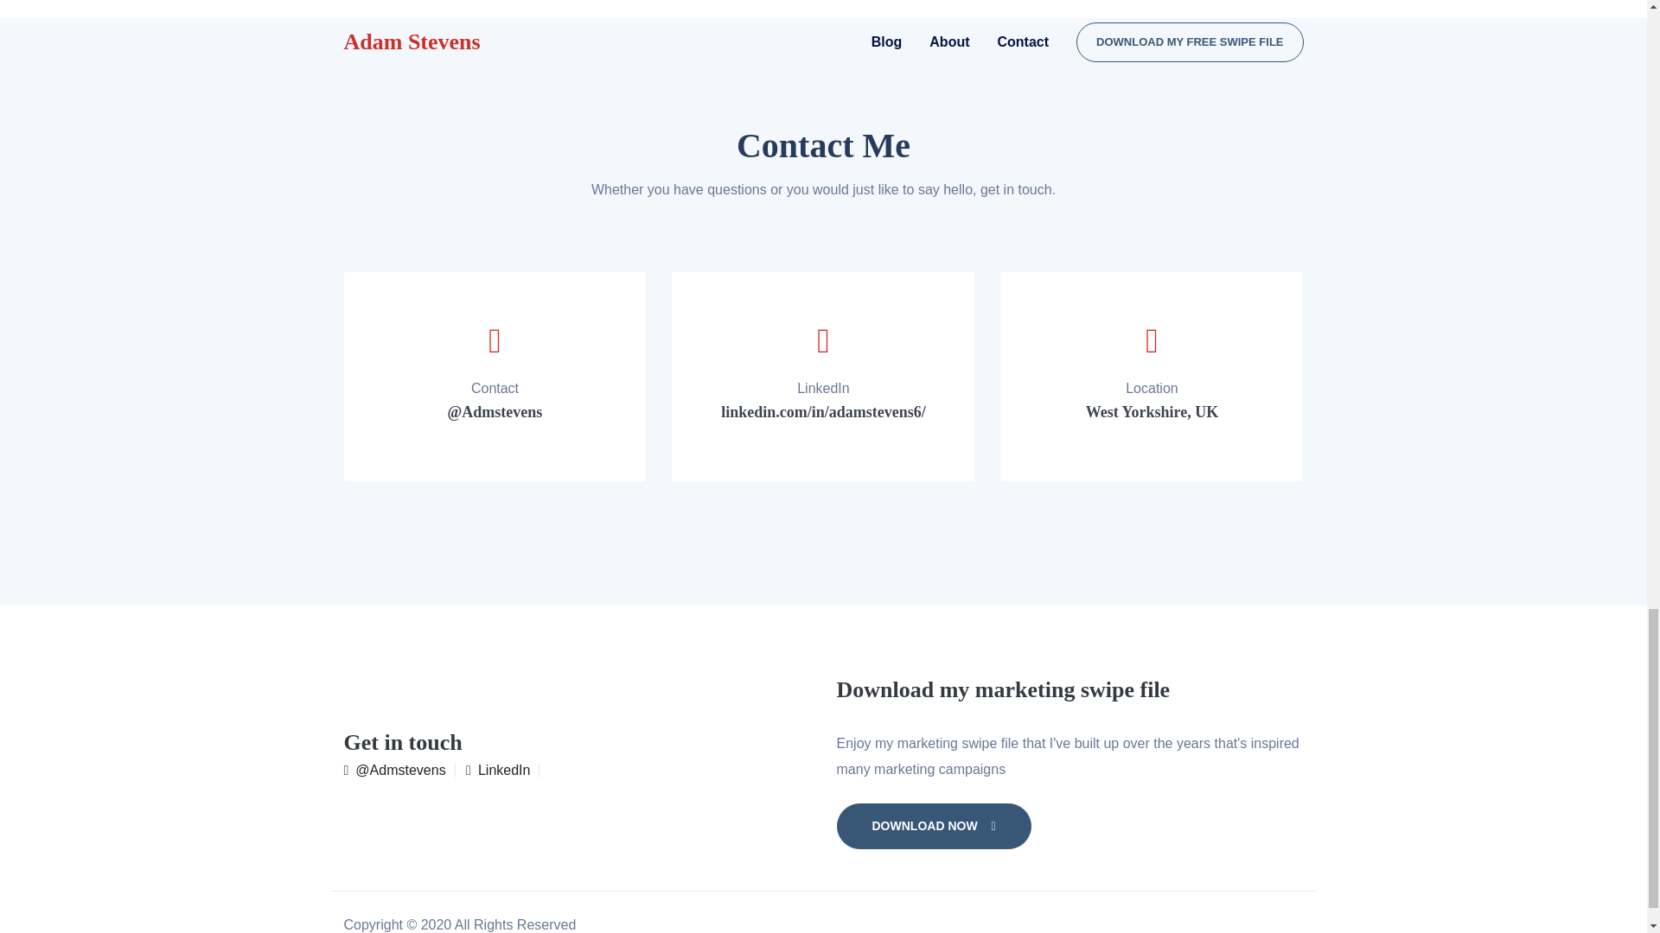 The image size is (1660, 933). Describe the element at coordinates (503, 770) in the screenshot. I see `LinkedIn` at that location.